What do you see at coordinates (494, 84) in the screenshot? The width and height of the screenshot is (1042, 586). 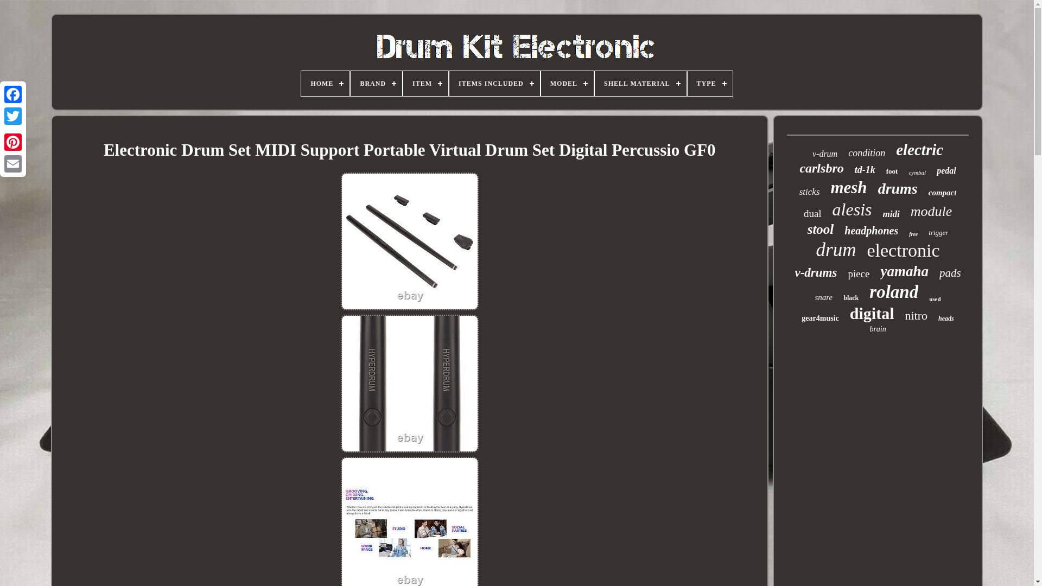 I see `ITEMS INCLUDED` at bounding box center [494, 84].